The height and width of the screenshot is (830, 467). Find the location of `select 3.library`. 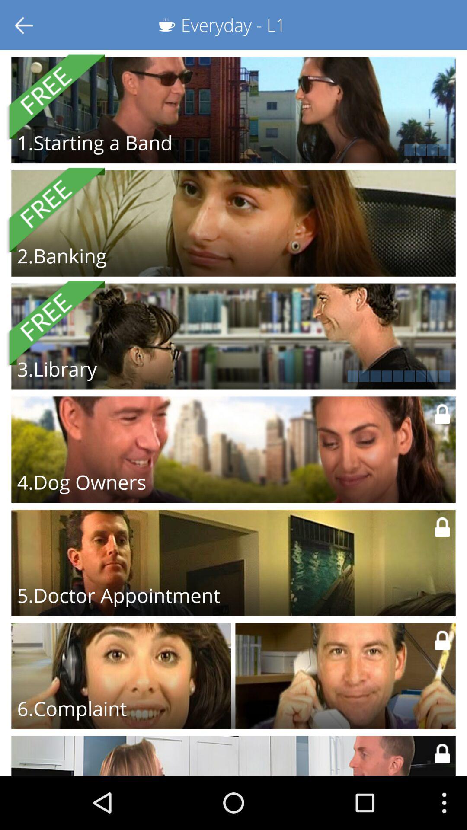

select 3.library is located at coordinates (57, 369).